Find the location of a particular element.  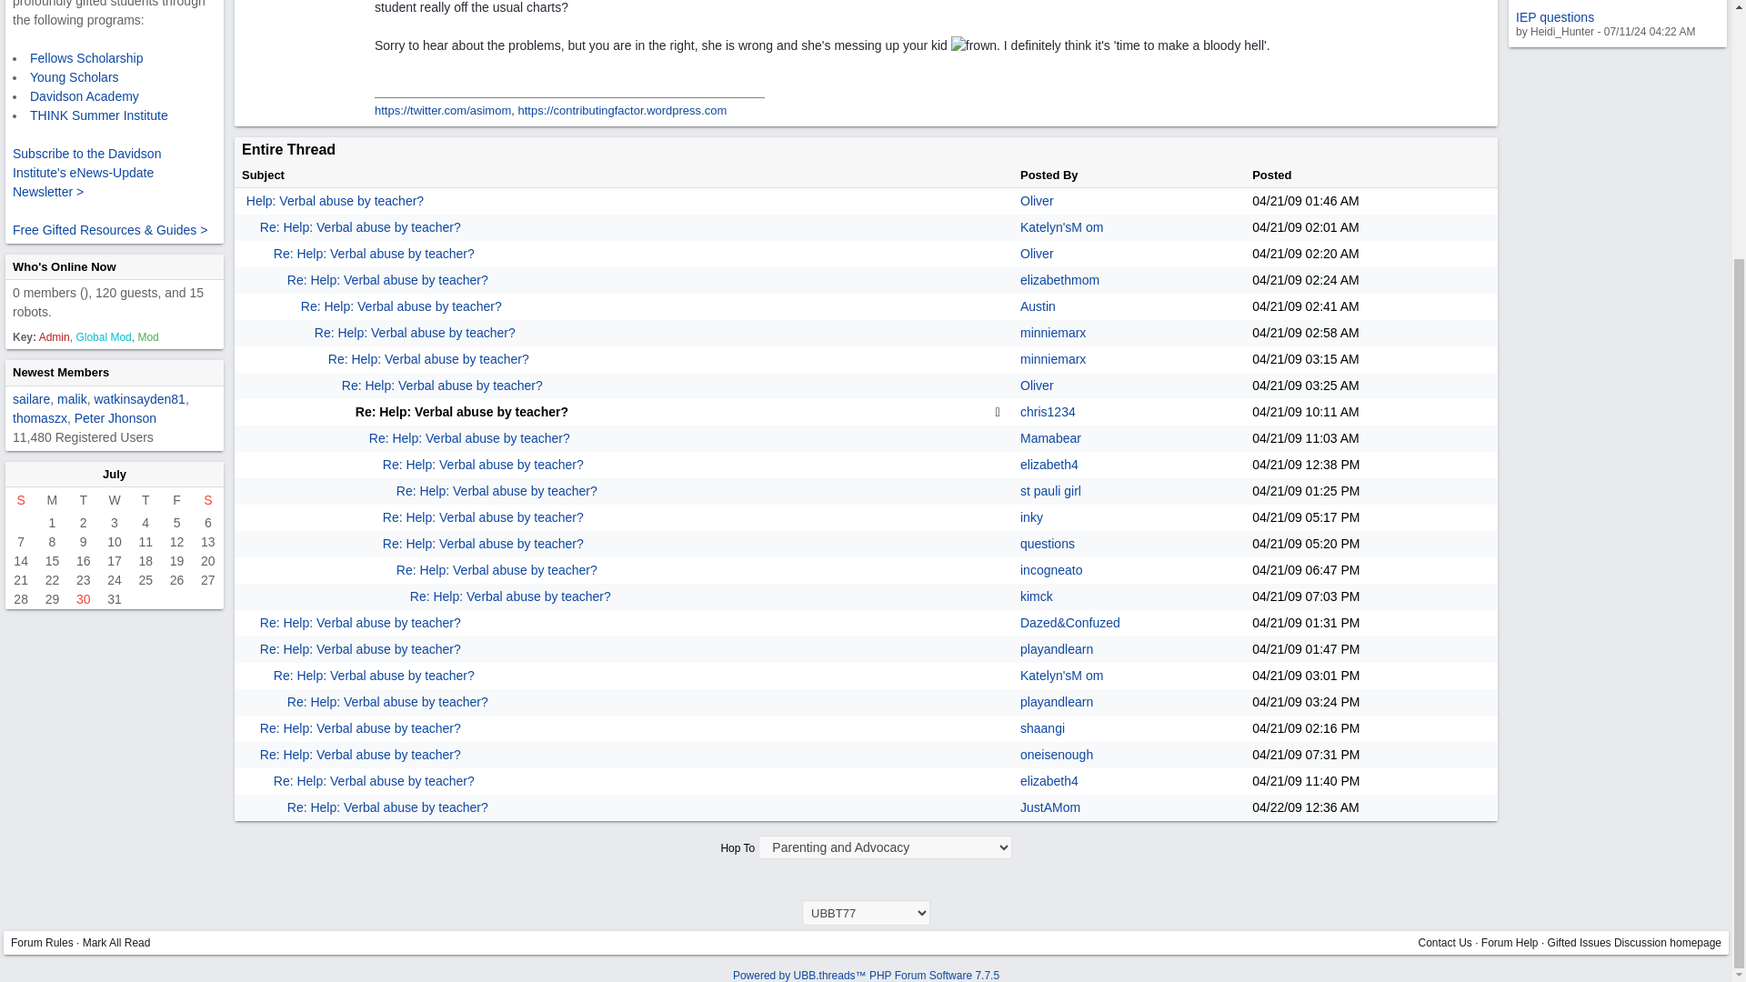

Fellows Scholarship is located at coordinates (85, 57).